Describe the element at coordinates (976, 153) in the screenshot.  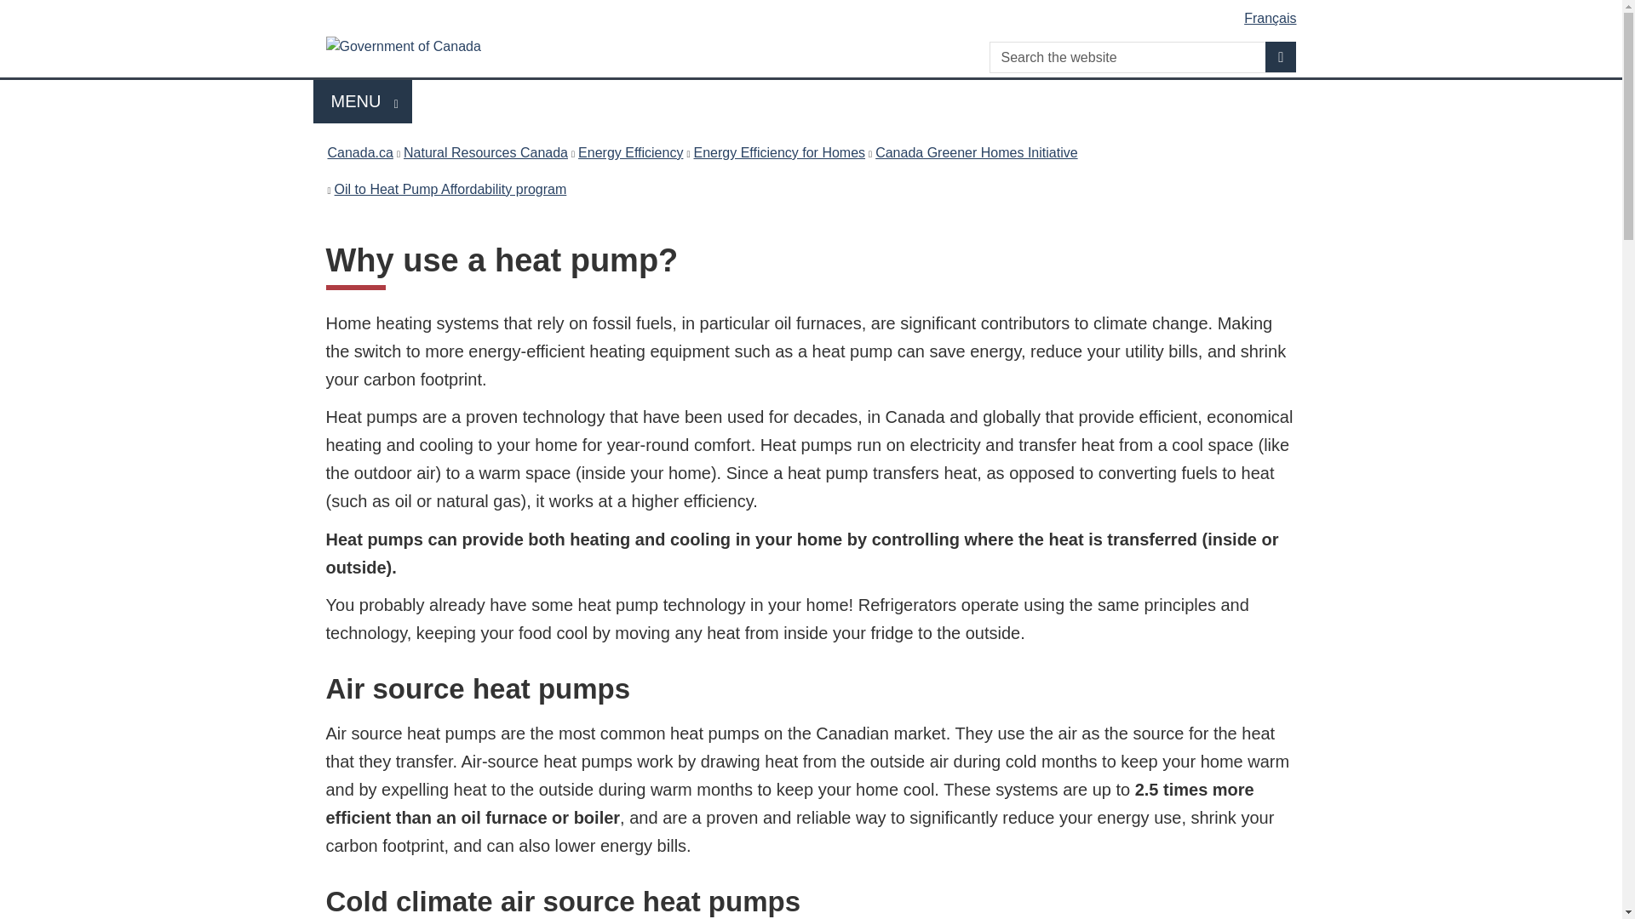
I see `Pourquoi utiliser une thermopompe? ` at that location.